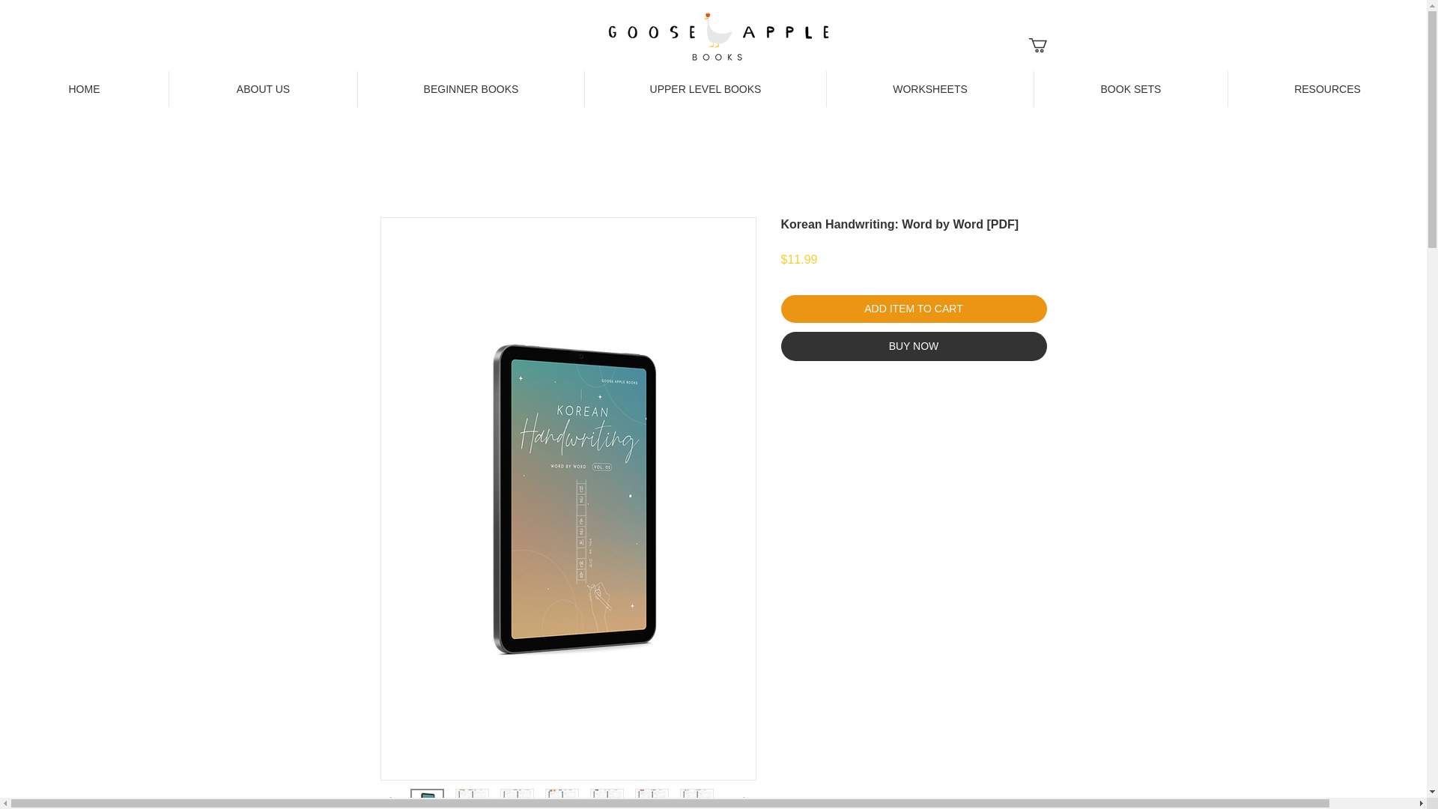  Describe the element at coordinates (1131, 88) in the screenshot. I see `BOOK SETS` at that location.